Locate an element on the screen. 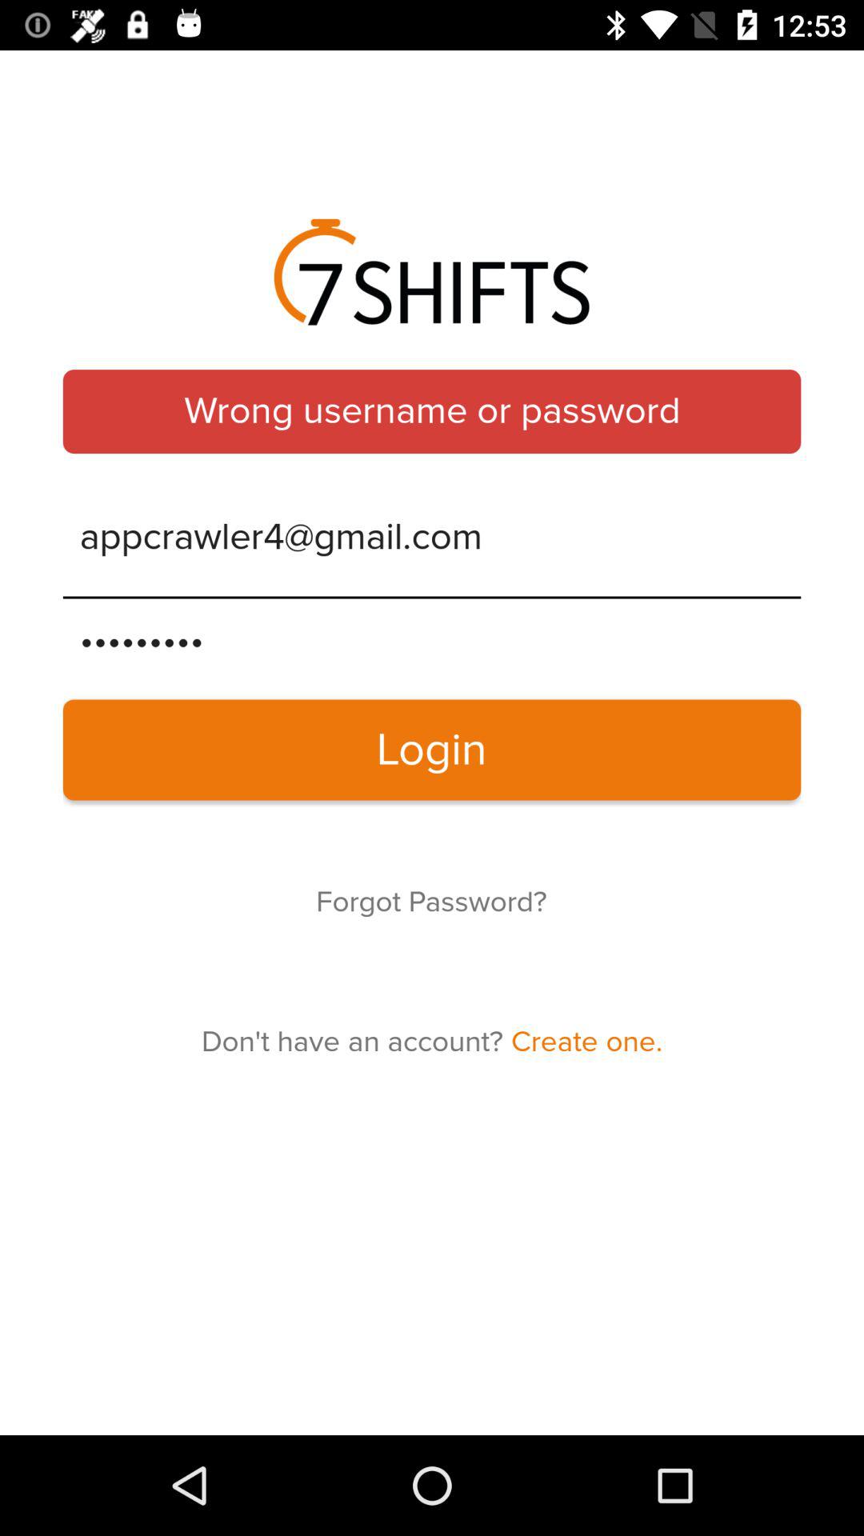  swipe until appcrawler4@gmail.com item is located at coordinates (432, 538).